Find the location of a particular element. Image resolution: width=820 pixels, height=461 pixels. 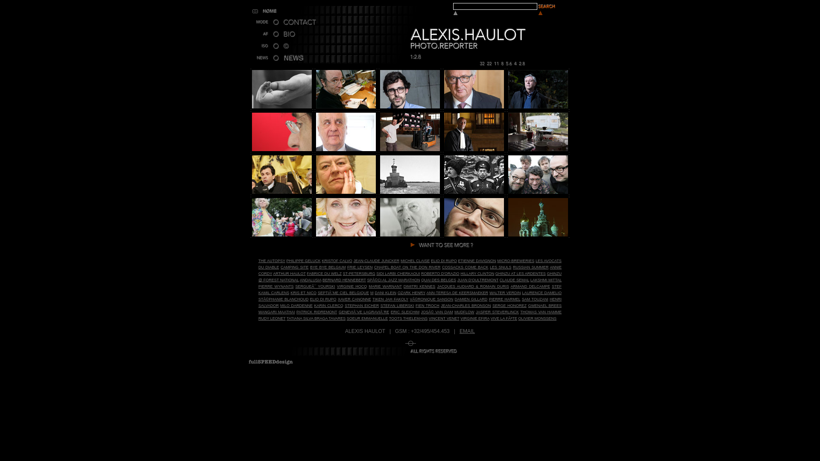

ST-PETERSBURG is located at coordinates (359, 274).